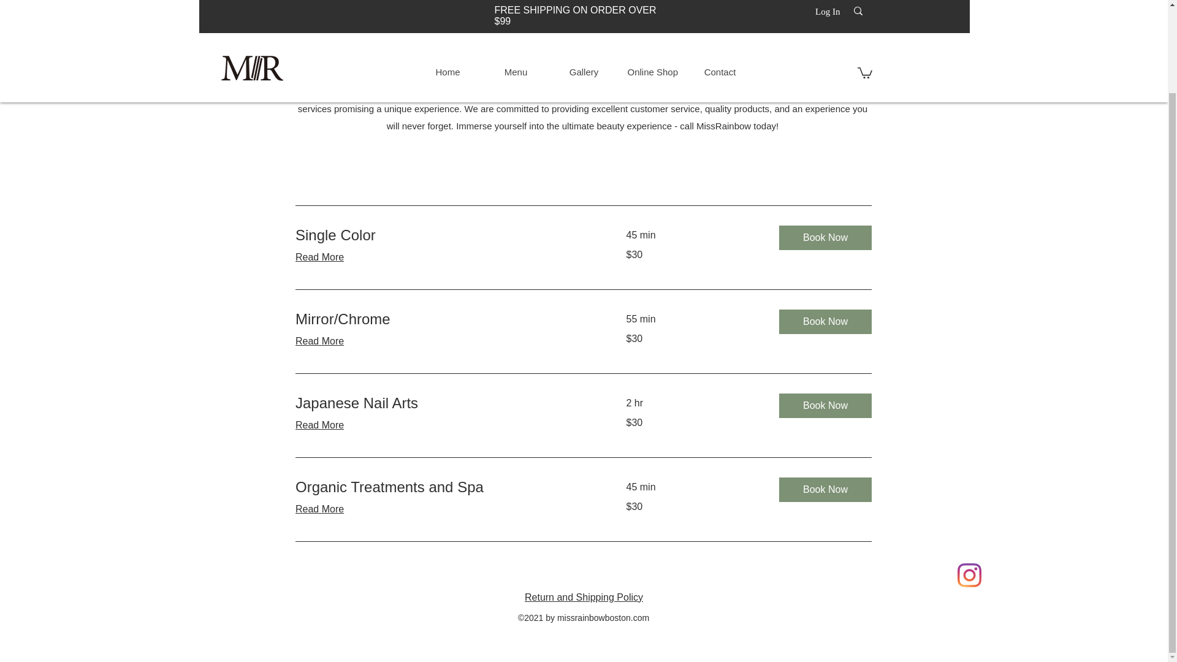  Describe the element at coordinates (824, 405) in the screenshot. I see `Book Now` at that location.